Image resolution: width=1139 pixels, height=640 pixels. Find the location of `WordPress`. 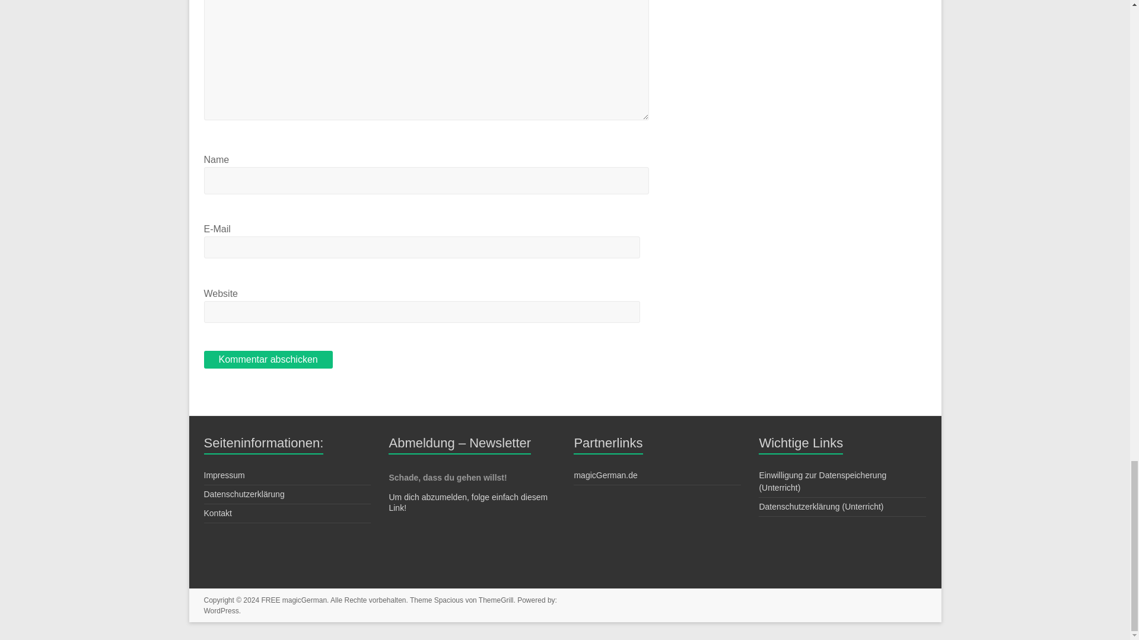

WordPress is located at coordinates (221, 610).